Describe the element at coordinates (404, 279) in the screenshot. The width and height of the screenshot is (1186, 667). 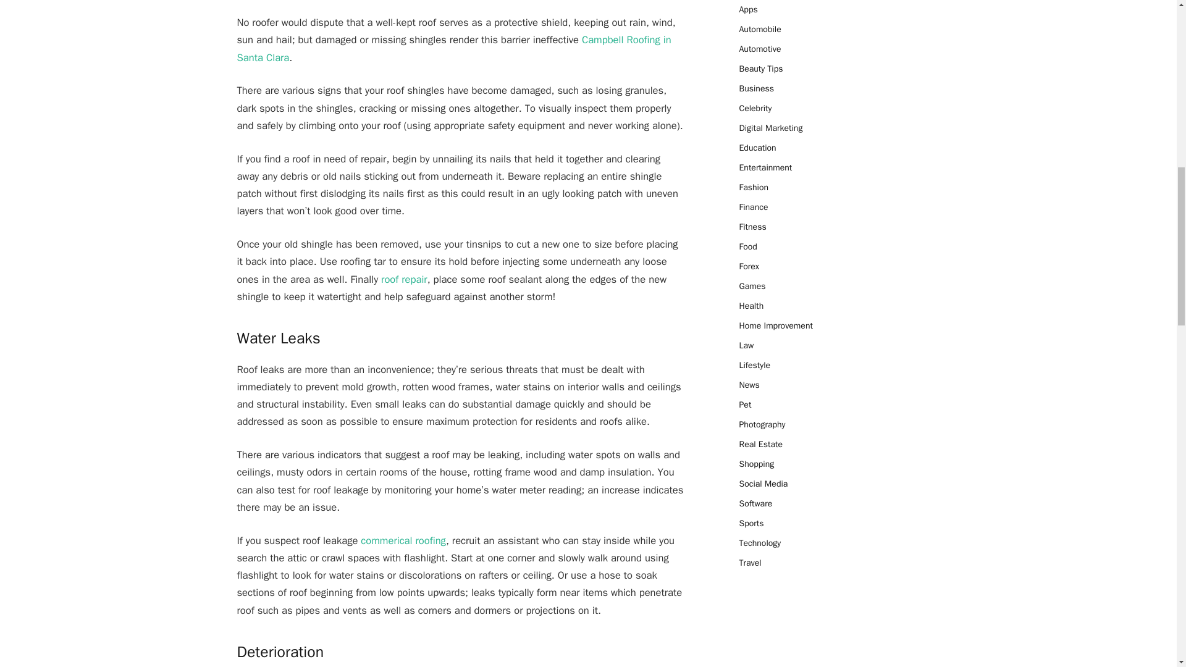
I see `roof repair` at that location.